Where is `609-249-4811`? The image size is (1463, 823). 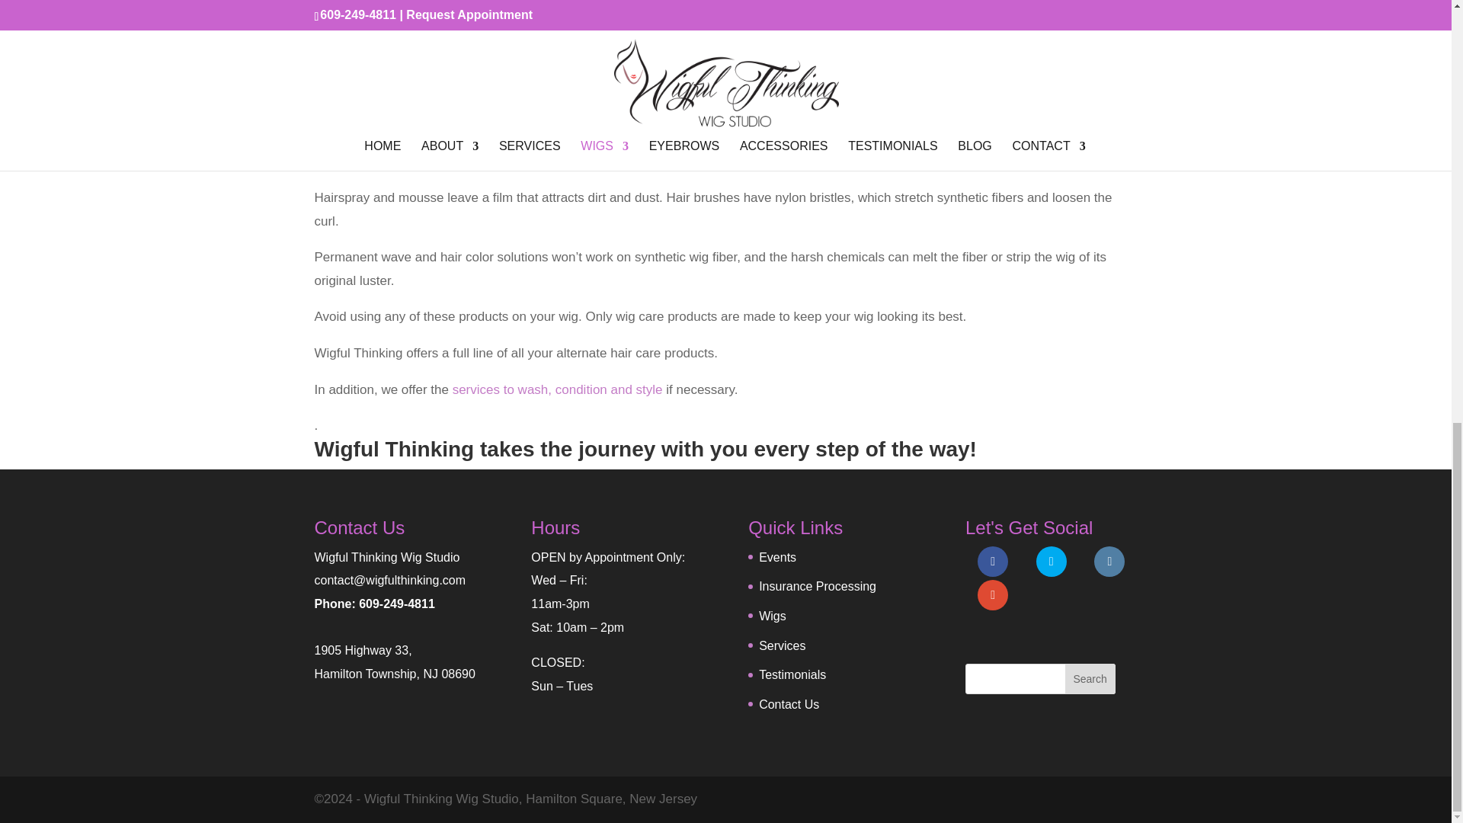
609-249-4811 is located at coordinates (396, 604).